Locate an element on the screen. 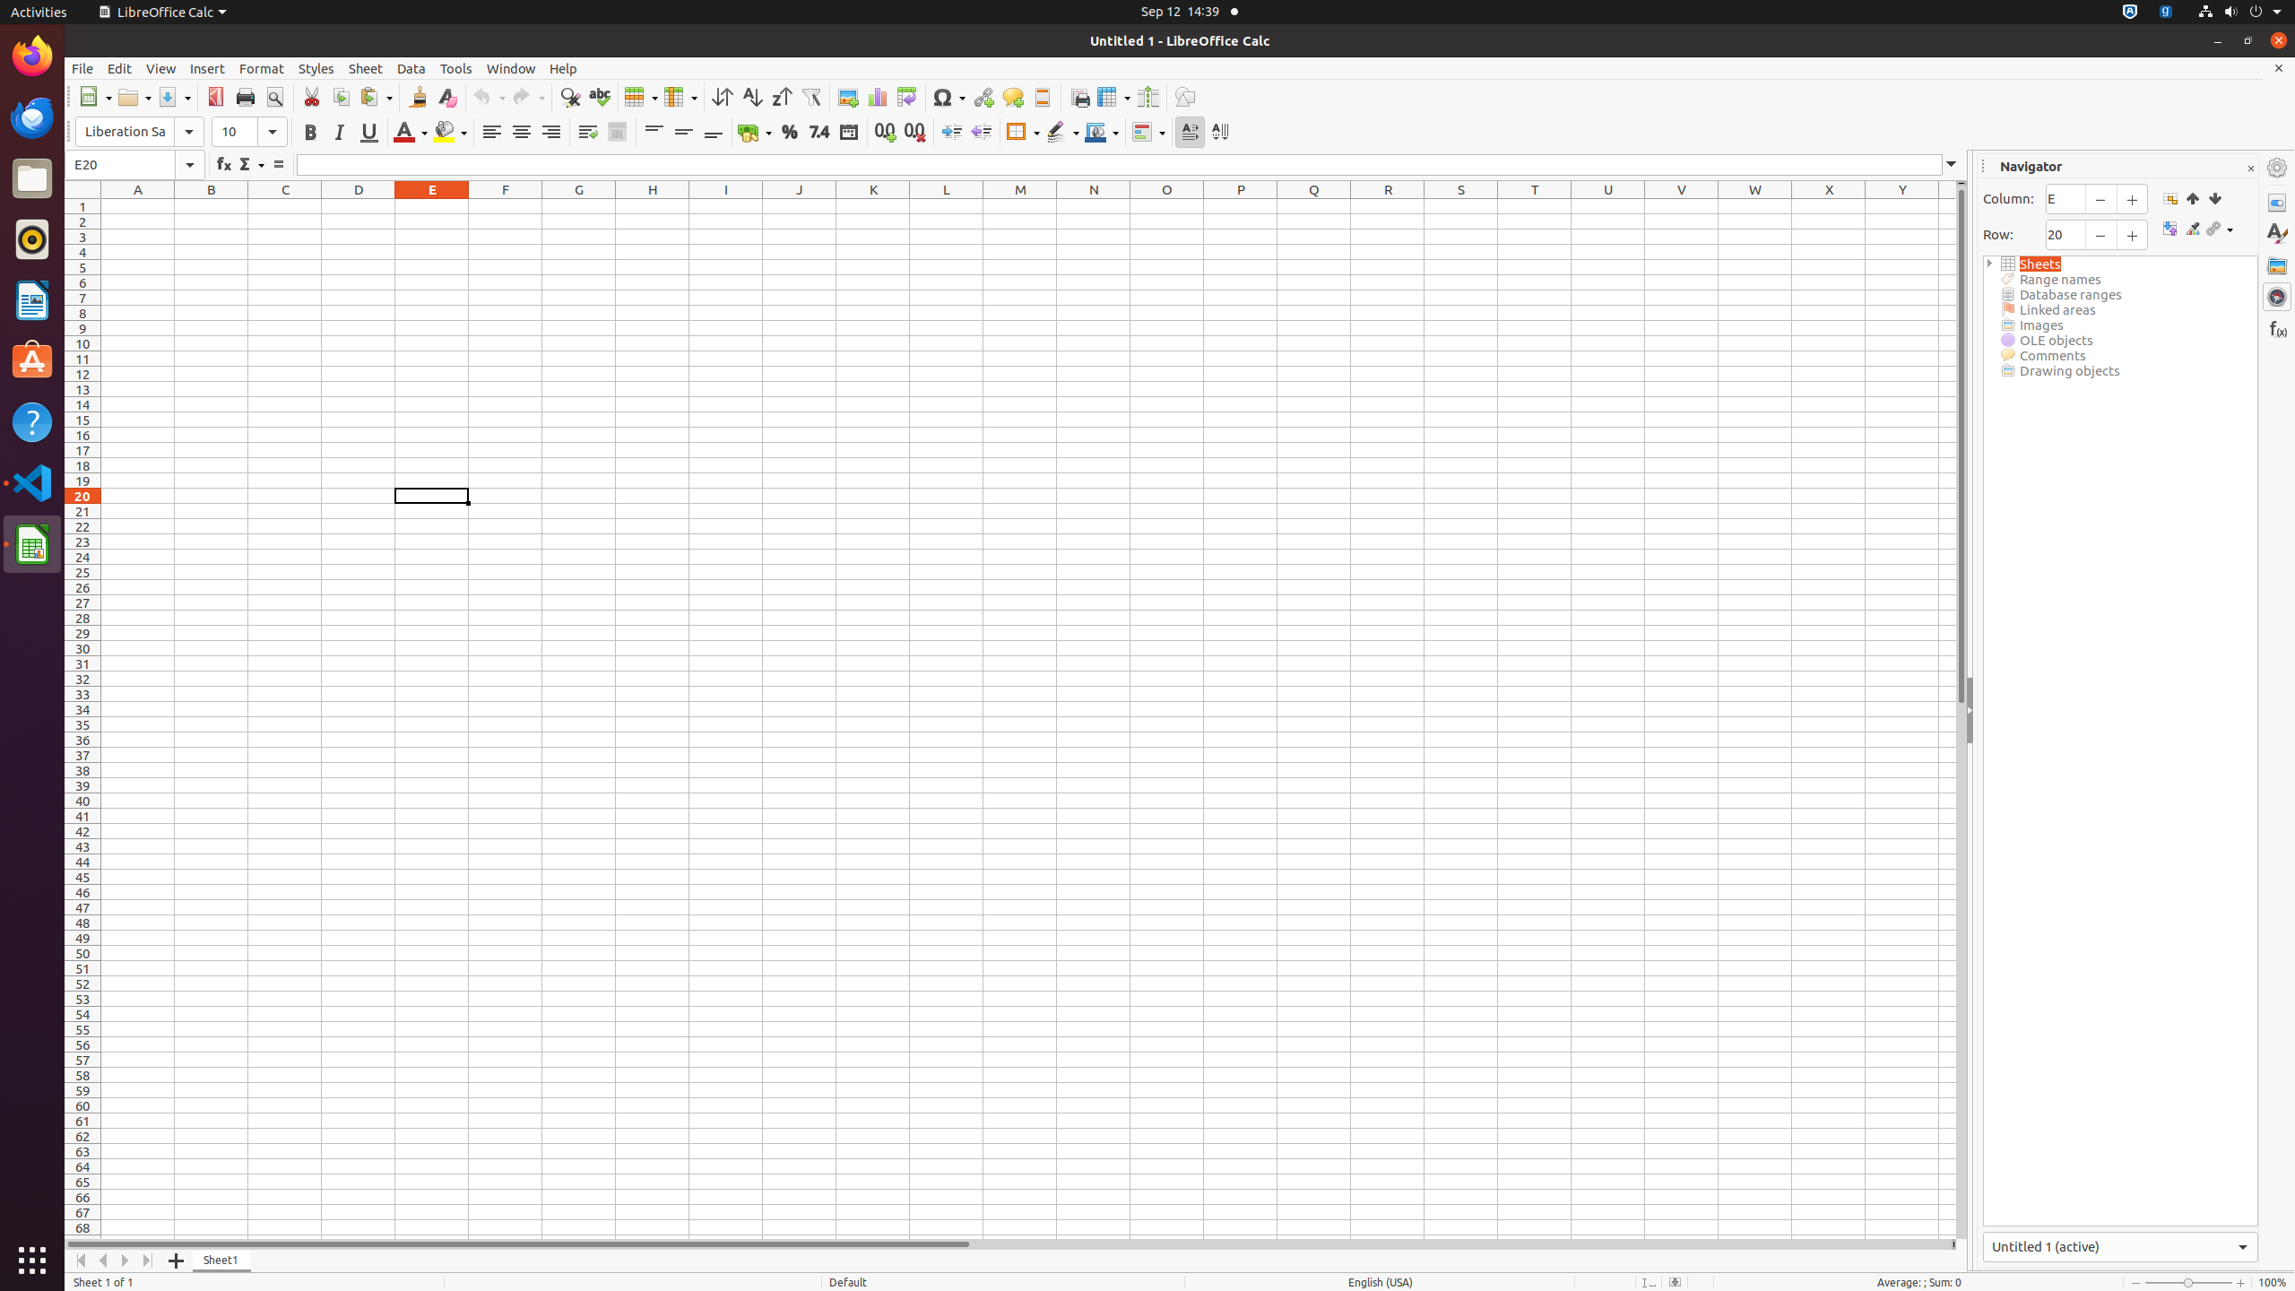 The height and width of the screenshot is (1291, 2295). Ubuntu Software is located at coordinates (32, 360).